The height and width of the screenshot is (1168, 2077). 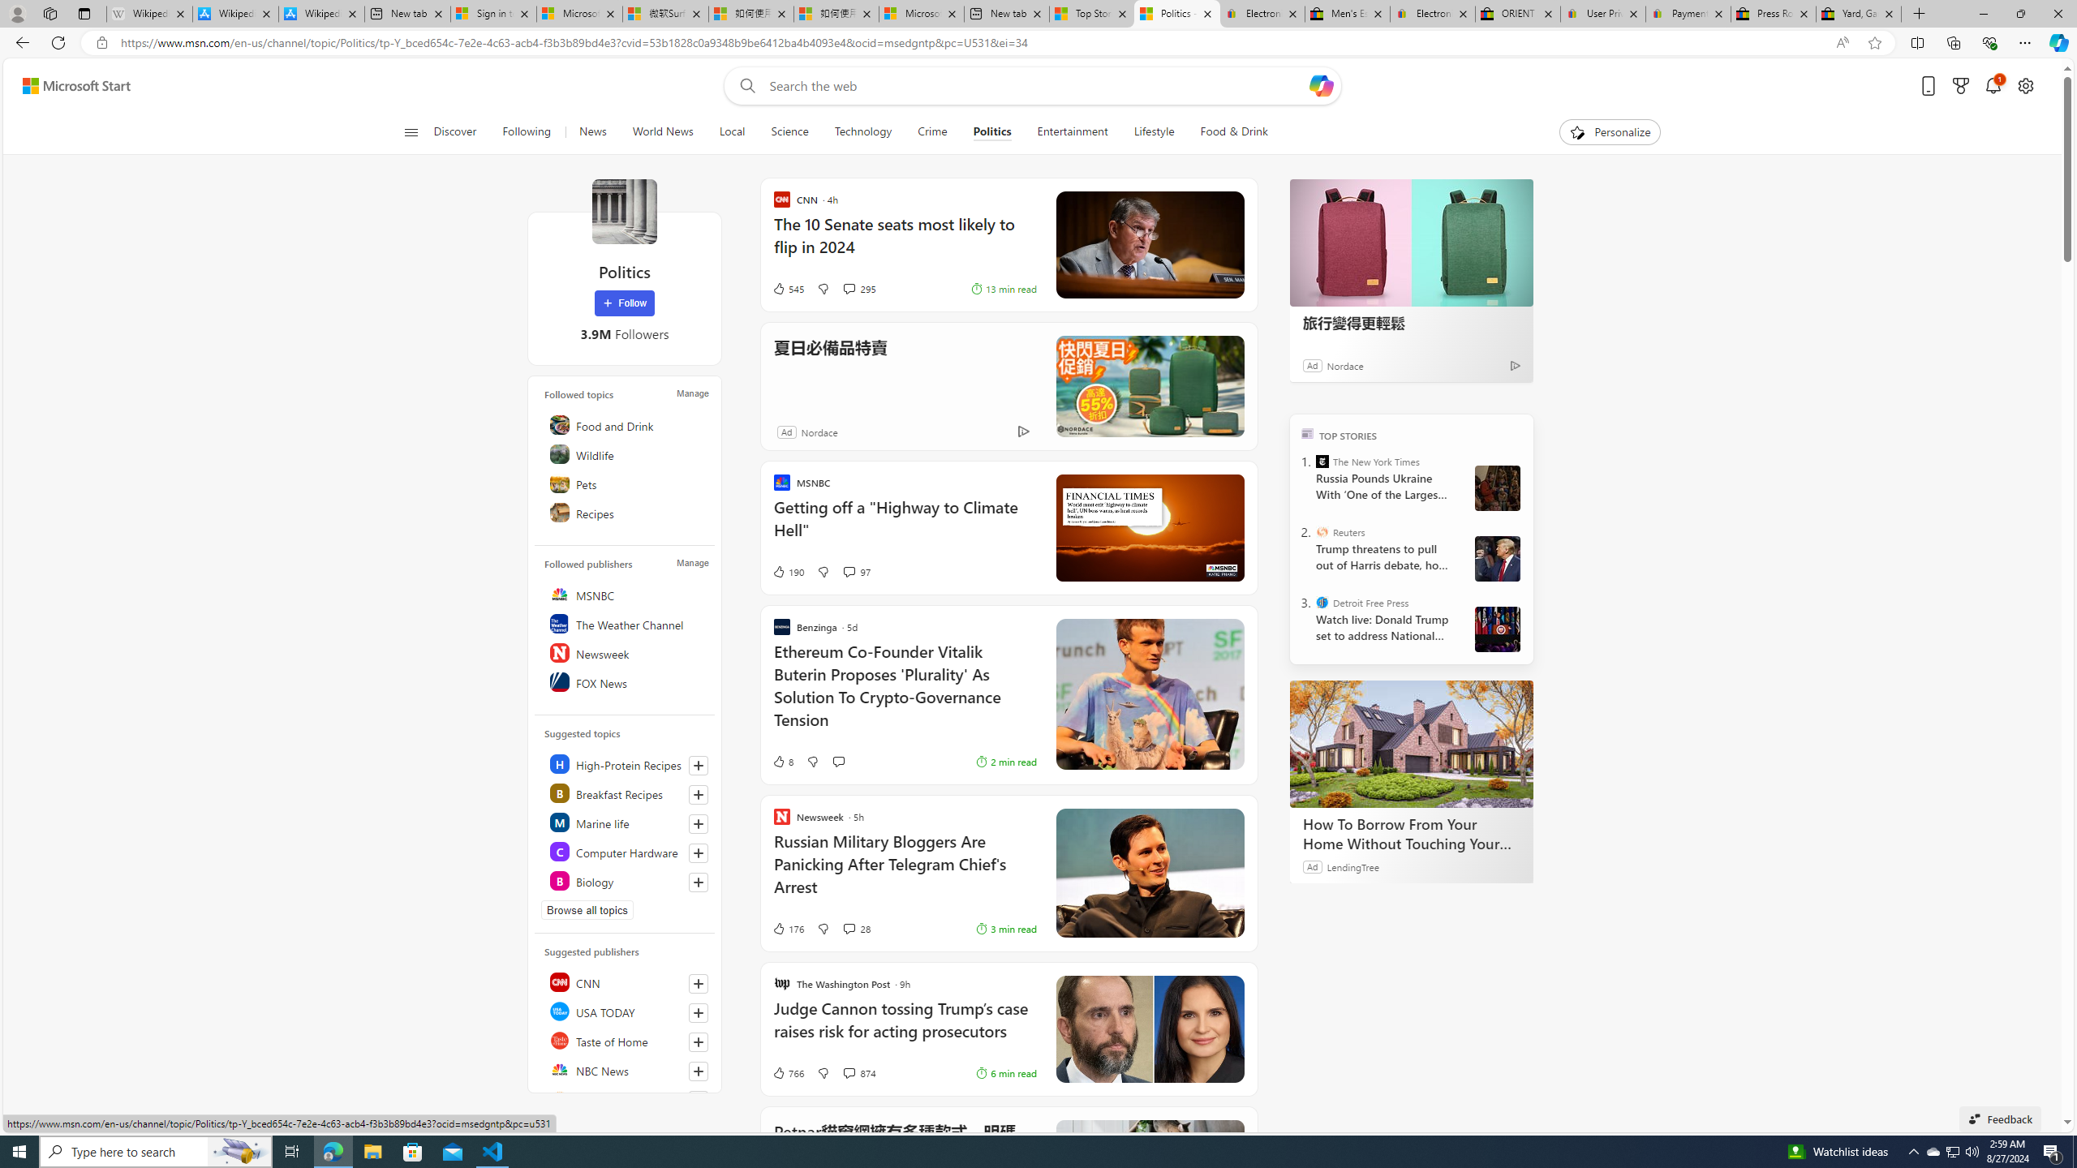 What do you see at coordinates (848, 1072) in the screenshot?
I see `View comments 874 Comment` at bounding box center [848, 1072].